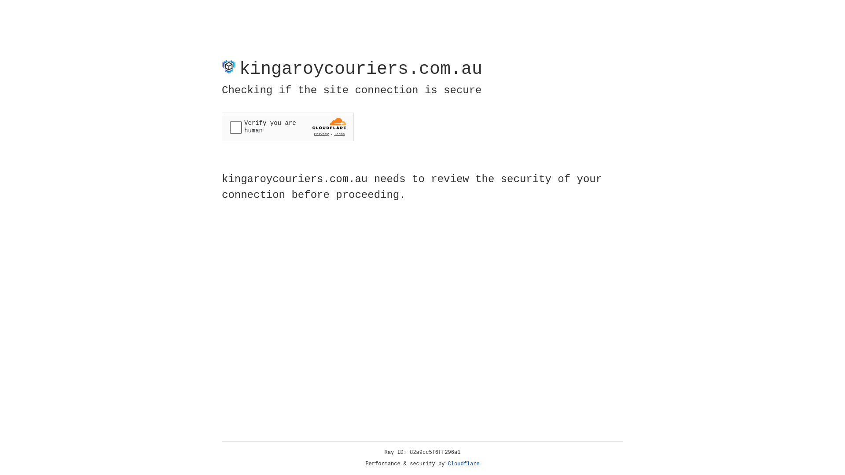 The image size is (845, 475). I want to click on Cloudflare, so click(464, 464).